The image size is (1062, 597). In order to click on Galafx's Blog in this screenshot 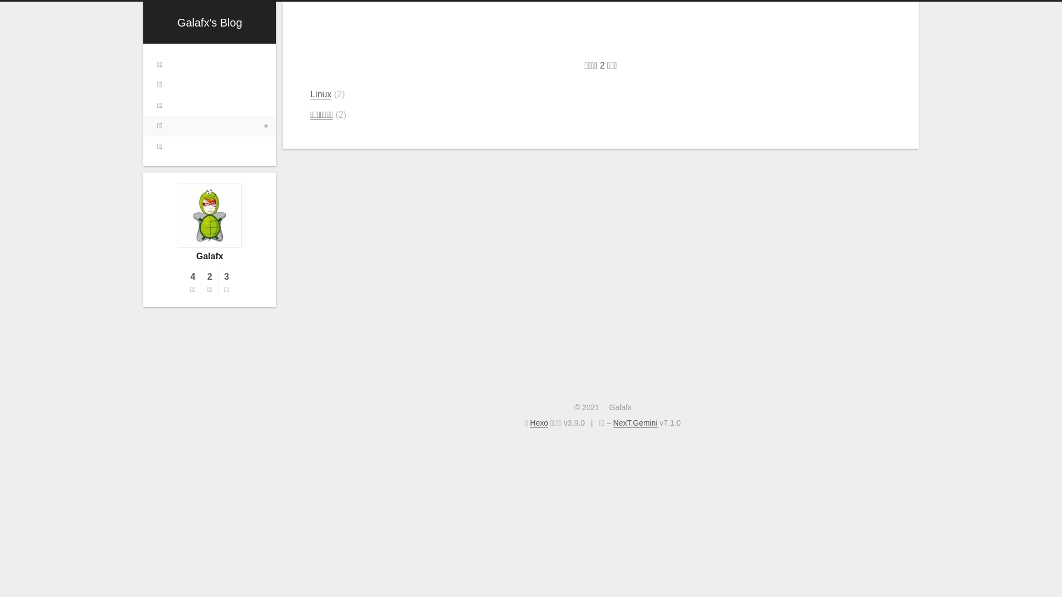, I will do `click(210, 23)`.